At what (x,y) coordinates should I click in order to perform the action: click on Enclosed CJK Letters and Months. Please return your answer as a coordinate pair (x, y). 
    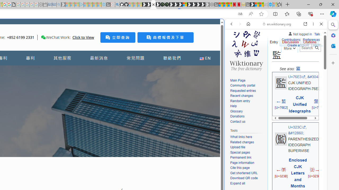
    Looking at the image, I should click on (298, 173).